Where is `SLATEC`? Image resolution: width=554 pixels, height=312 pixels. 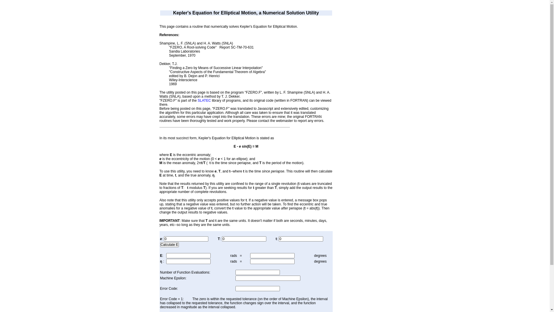
SLATEC is located at coordinates (204, 101).